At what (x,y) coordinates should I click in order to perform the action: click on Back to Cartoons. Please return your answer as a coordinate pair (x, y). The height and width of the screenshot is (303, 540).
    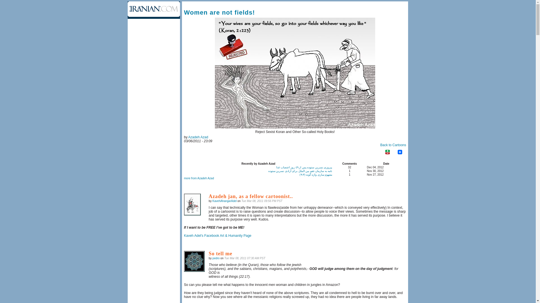
    Looking at the image, I should click on (393, 145).